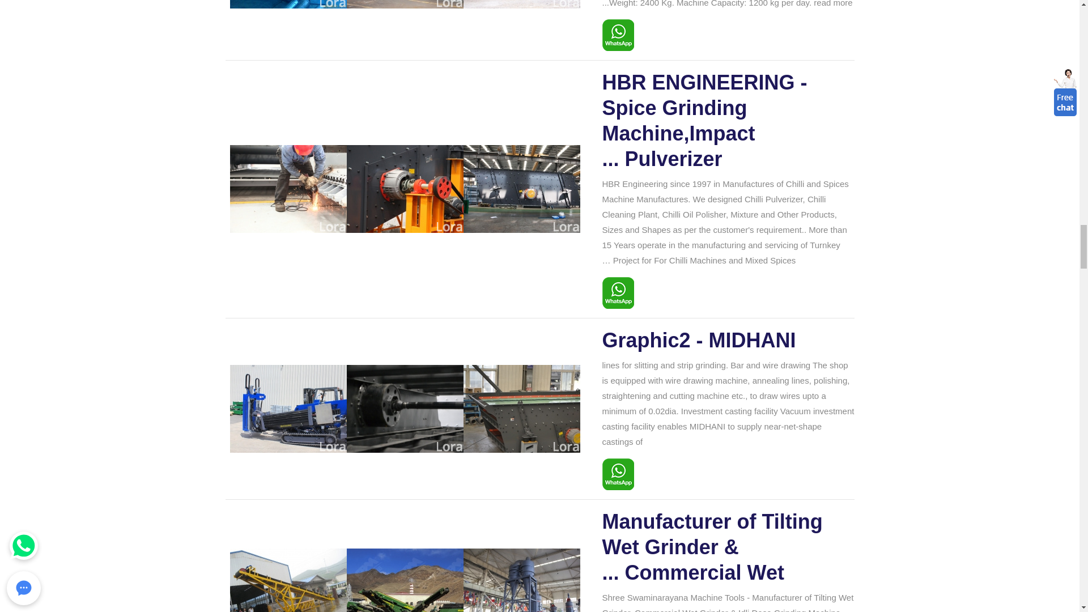 This screenshot has width=1088, height=612. I want to click on Graphic2 - MIDHANI, so click(728, 340).